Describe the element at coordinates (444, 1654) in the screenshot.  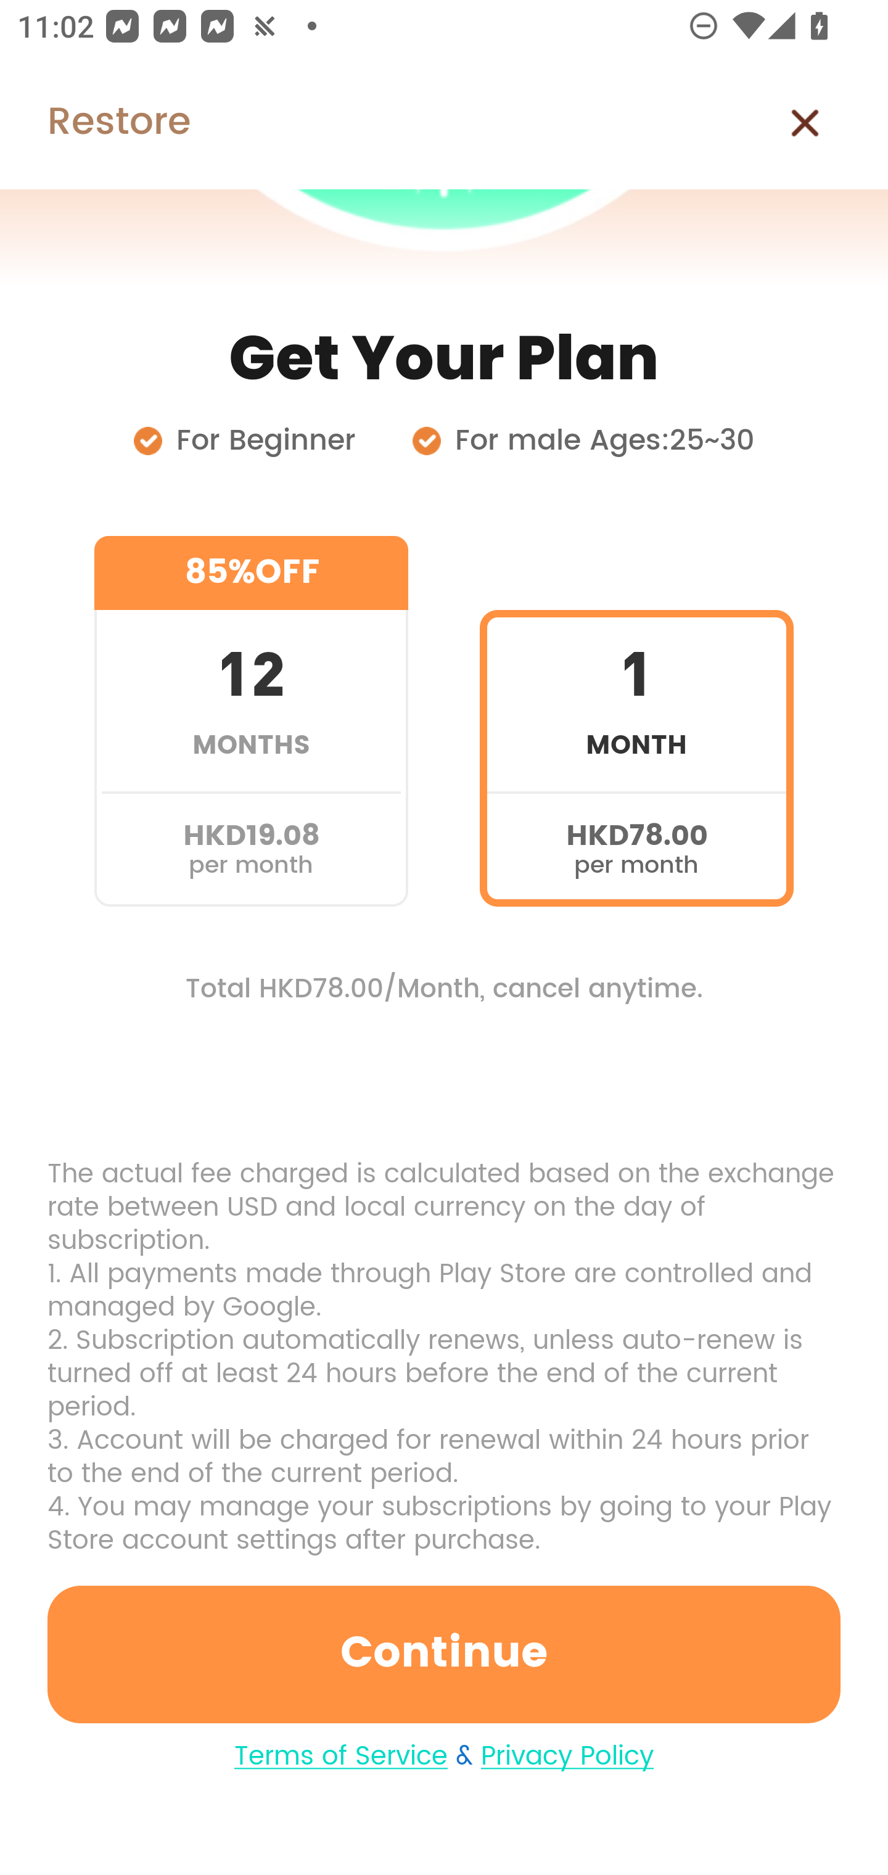
I see `Continue` at that location.